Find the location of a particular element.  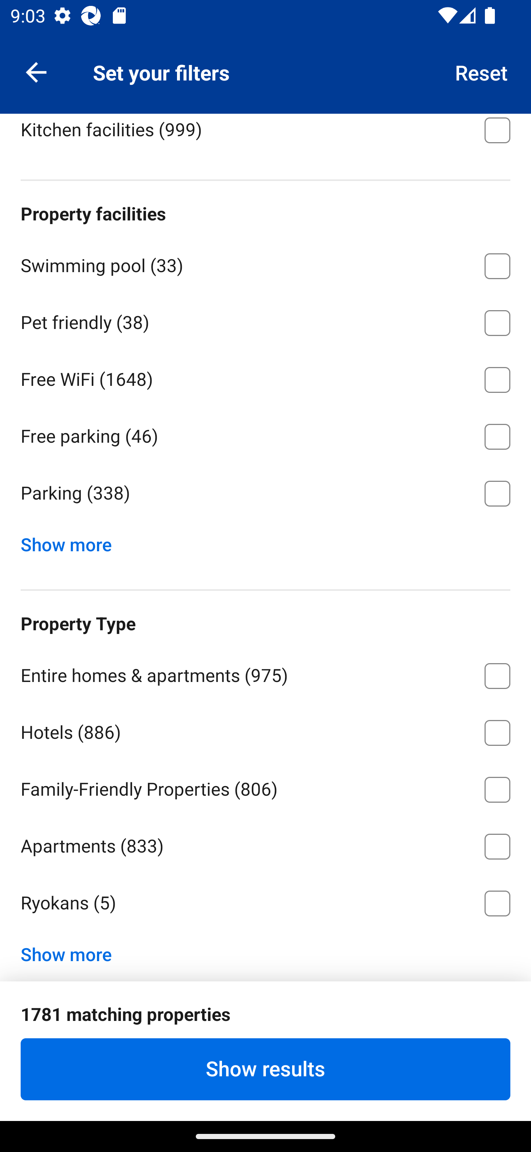

Swimming pool ⁦(33) is located at coordinates (265, 264).